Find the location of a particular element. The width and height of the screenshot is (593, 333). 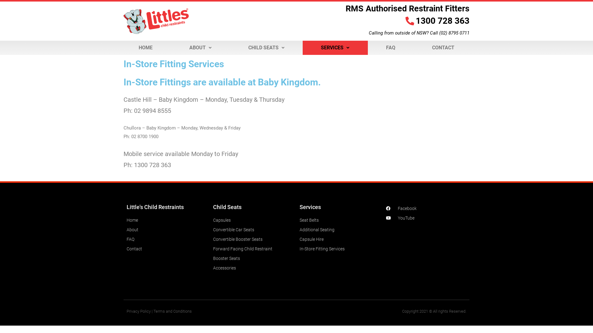

YouTube is located at coordinates (426, 218).